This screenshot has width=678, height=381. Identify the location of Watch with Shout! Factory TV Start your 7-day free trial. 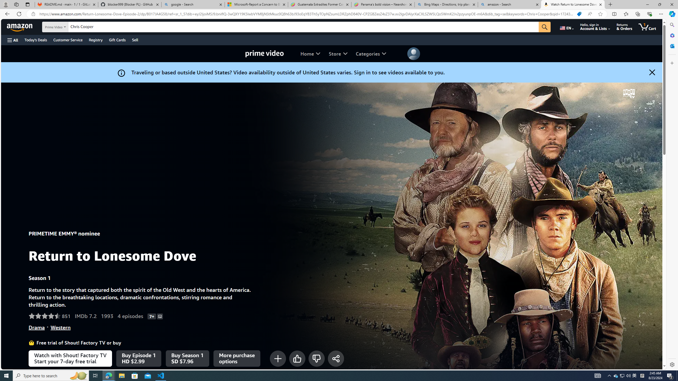
(70, 358).